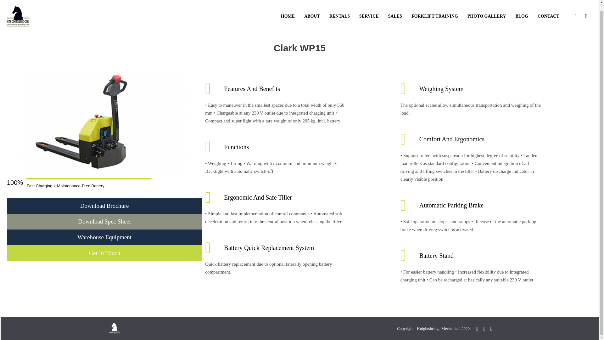 This screenshot has width=604, height=340. Describe the element at coordinates (549, 16) in the screenshot. I see `CONTACT` at that location.